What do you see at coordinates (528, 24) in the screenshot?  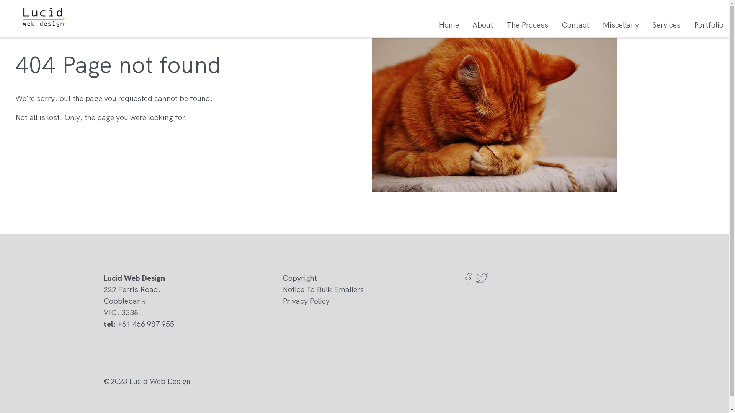 I see `The Process` at bounding box center [528, 24].